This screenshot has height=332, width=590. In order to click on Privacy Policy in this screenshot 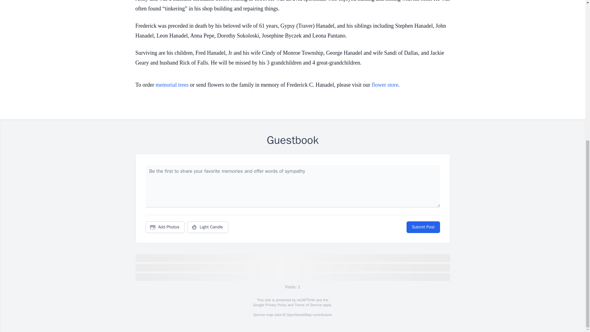, I will do `click(275, 305)`.